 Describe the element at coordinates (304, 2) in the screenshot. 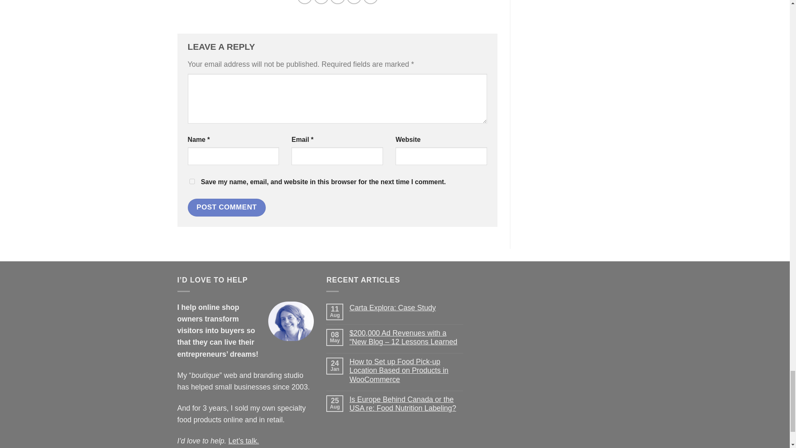

I see `Share on Facebook` at that location.